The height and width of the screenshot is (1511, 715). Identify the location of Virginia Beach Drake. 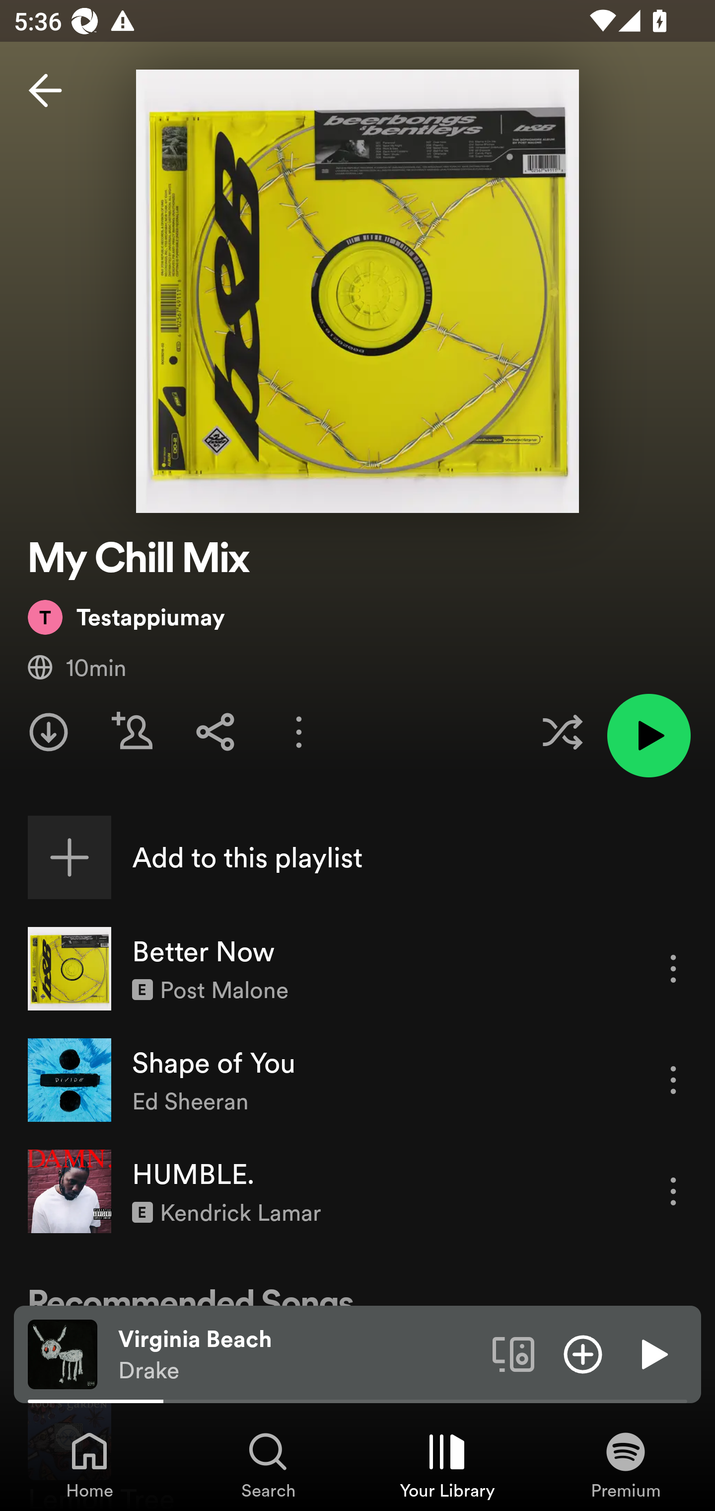
(298, 1354).